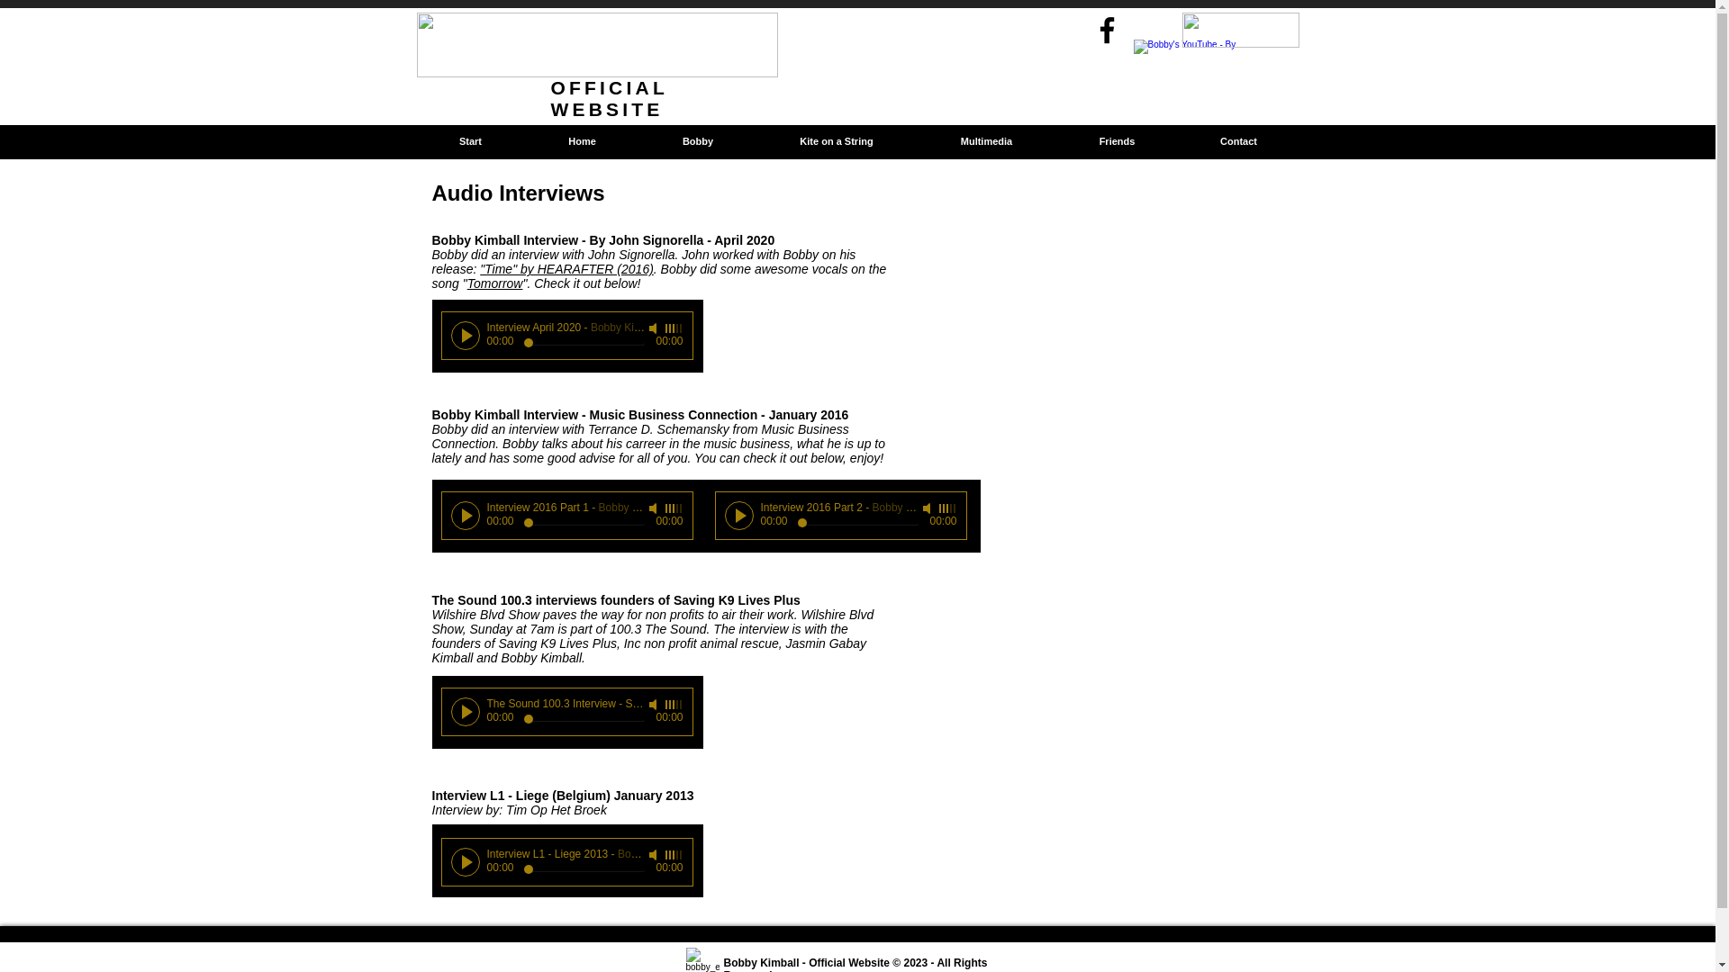  What do you see at coordinates (584, 720) in the screenshot?
I see `0` at bounding box center [584, 720].